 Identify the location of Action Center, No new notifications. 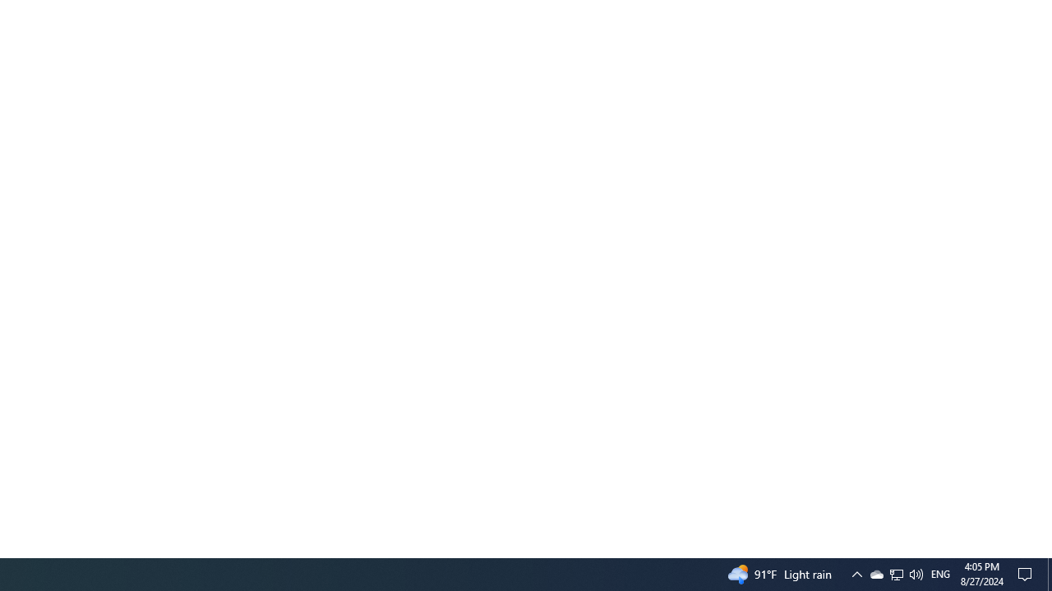
(1027, 575).